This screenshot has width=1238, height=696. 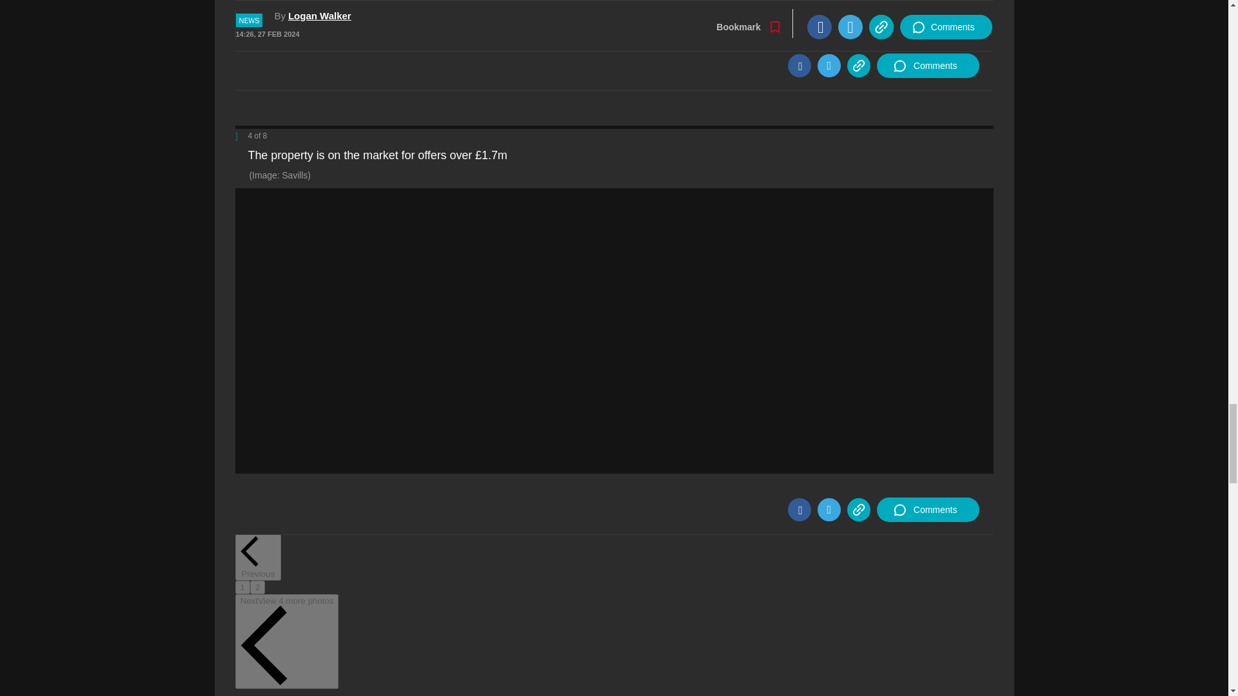 What do you see at coordinates (829, 66) in the screenshot?
I see `Twitter` at bounding box center [829, 66].